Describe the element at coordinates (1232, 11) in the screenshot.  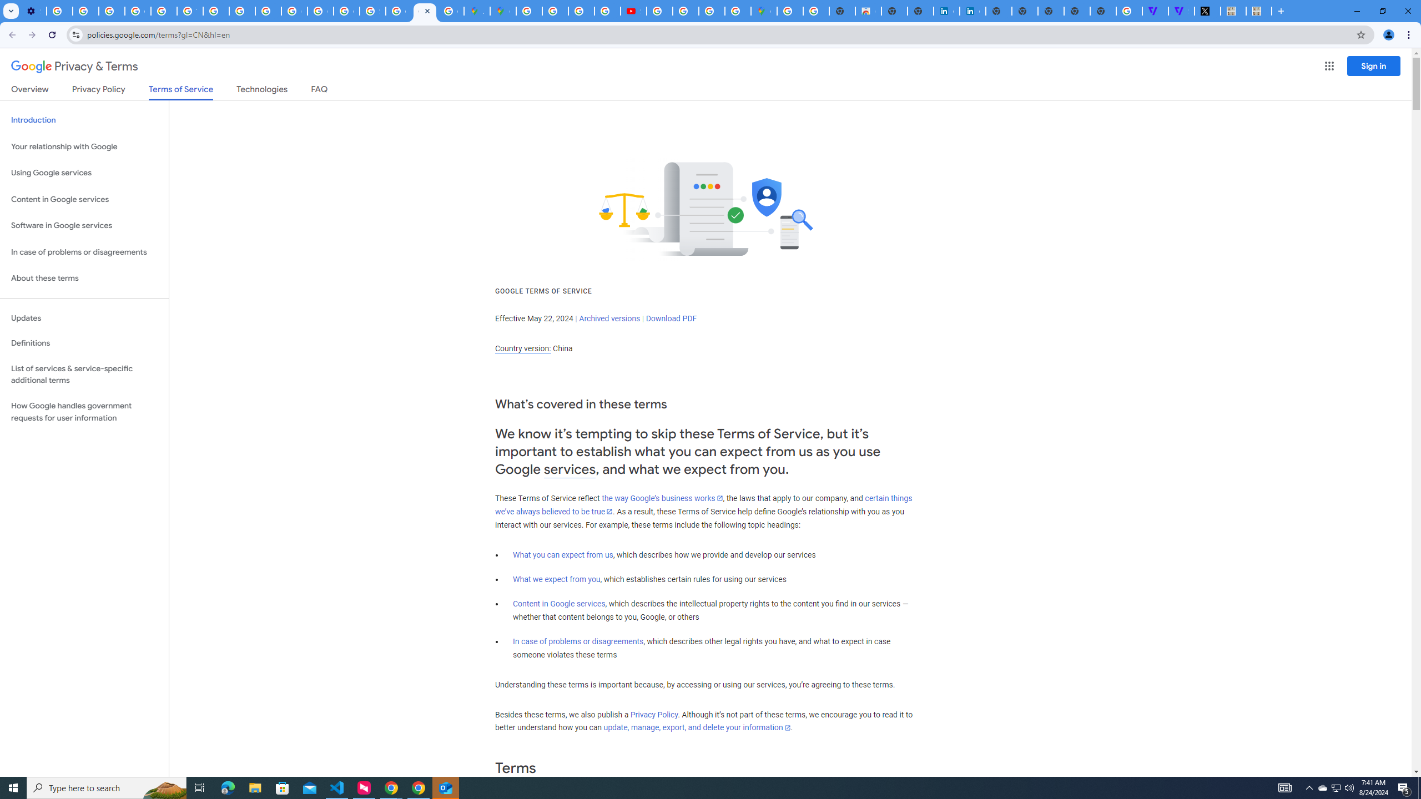
I see `MILEY CYRUS.` at that location.